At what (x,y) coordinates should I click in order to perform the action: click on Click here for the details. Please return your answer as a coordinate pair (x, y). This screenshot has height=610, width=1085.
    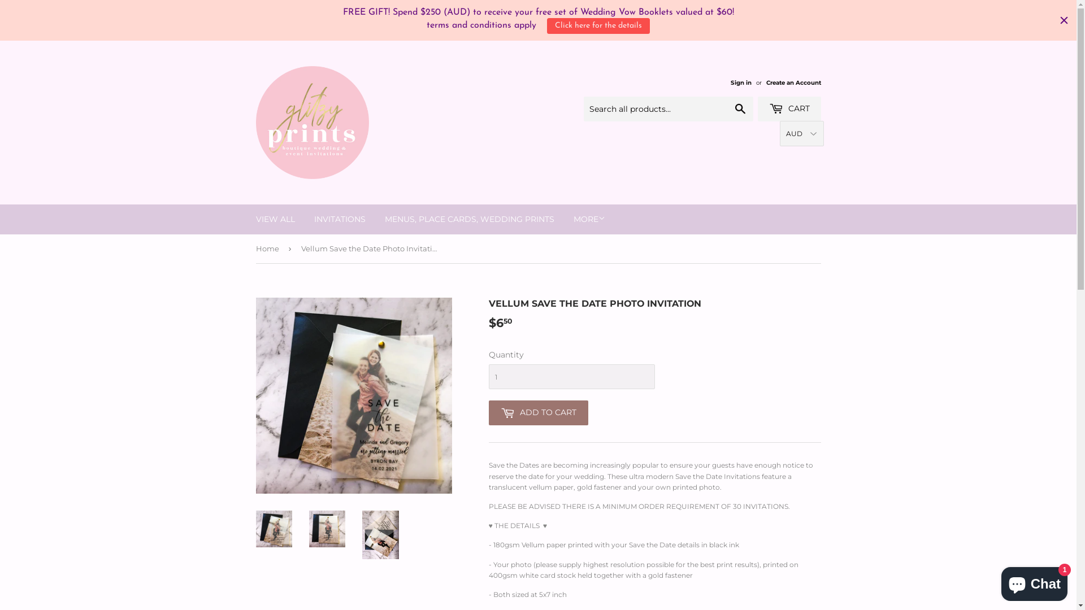
    Looking at the image, I should click on (598, 26).